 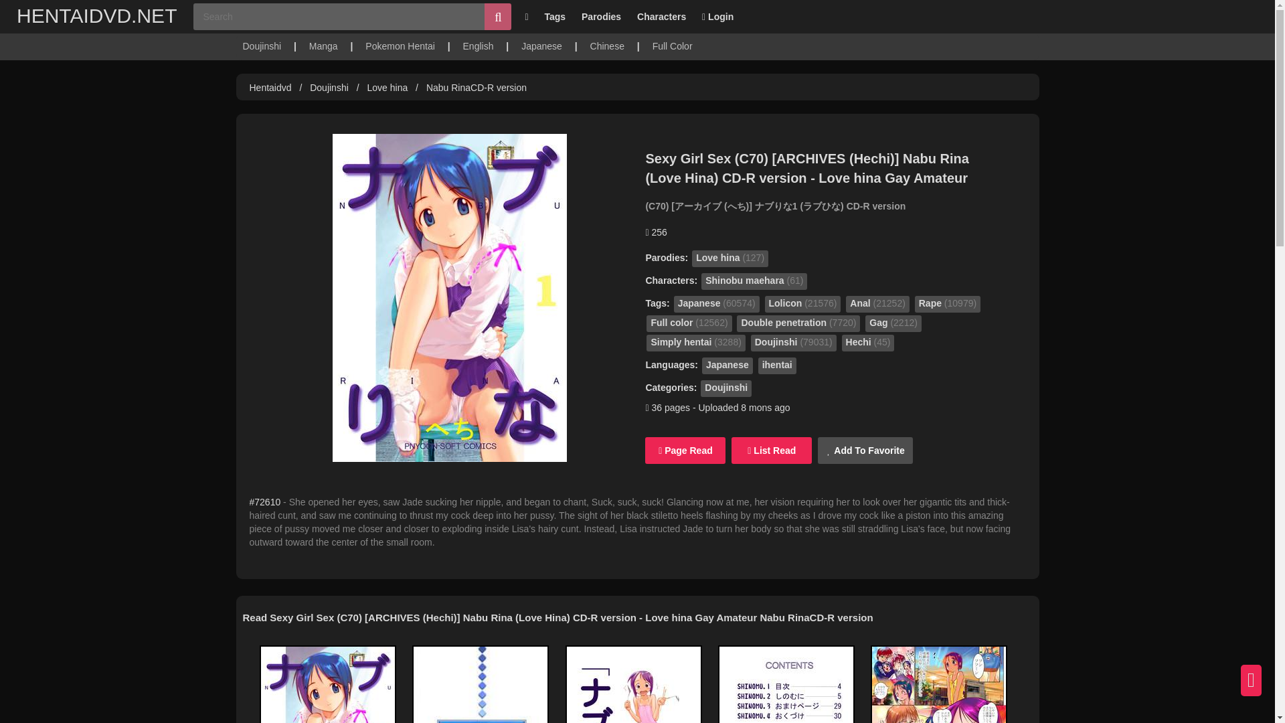 I want to click on Full Color, so click(x=672, y=46).